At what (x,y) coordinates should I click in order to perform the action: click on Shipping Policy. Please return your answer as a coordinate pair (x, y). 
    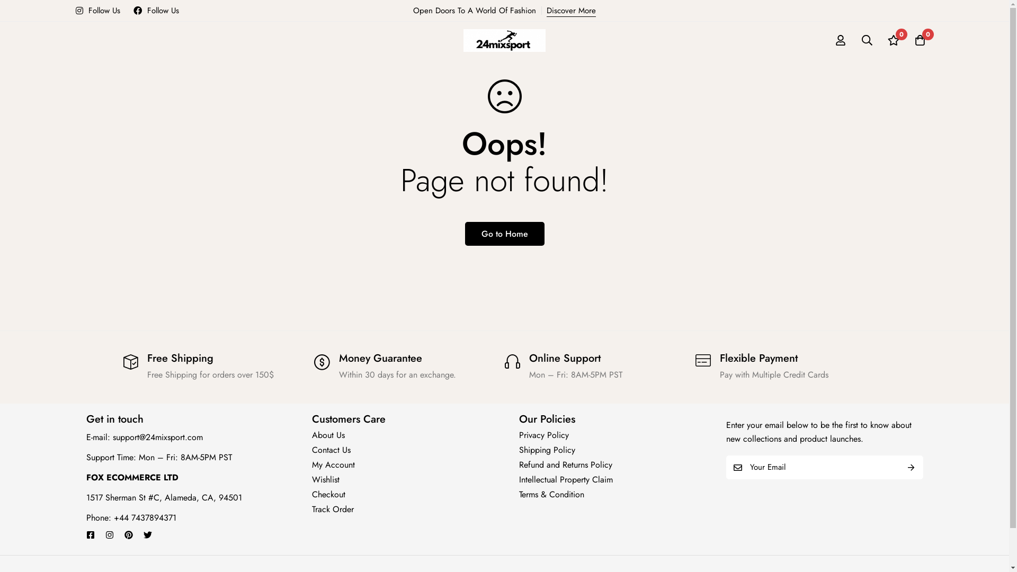
    Looking at the image, I should click on (547, 450).